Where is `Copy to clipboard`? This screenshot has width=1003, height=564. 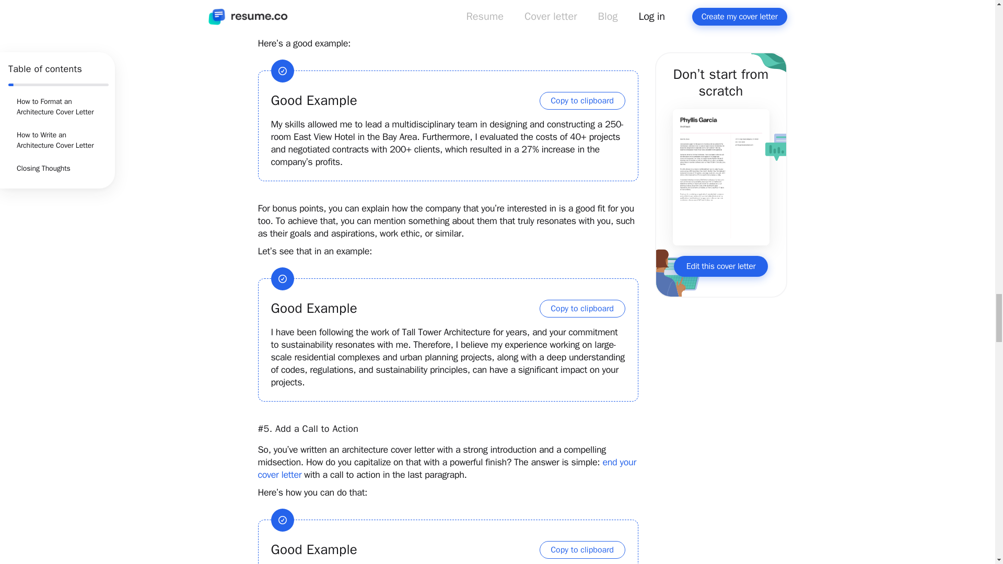
Copy to clipboard is located at coordinates (582, 549).